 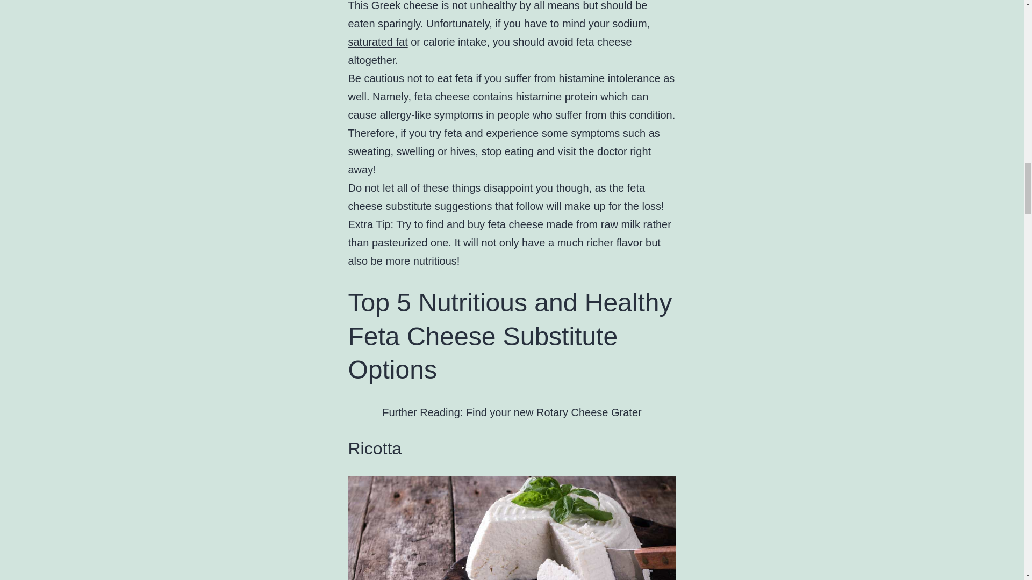 I want to click on Find your new Rotary Cheese Grater, so click(x=554, y=412).